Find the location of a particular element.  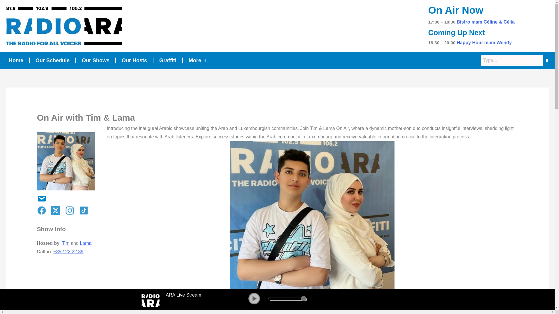

Our Schedule is located at coordinates (52, 60).